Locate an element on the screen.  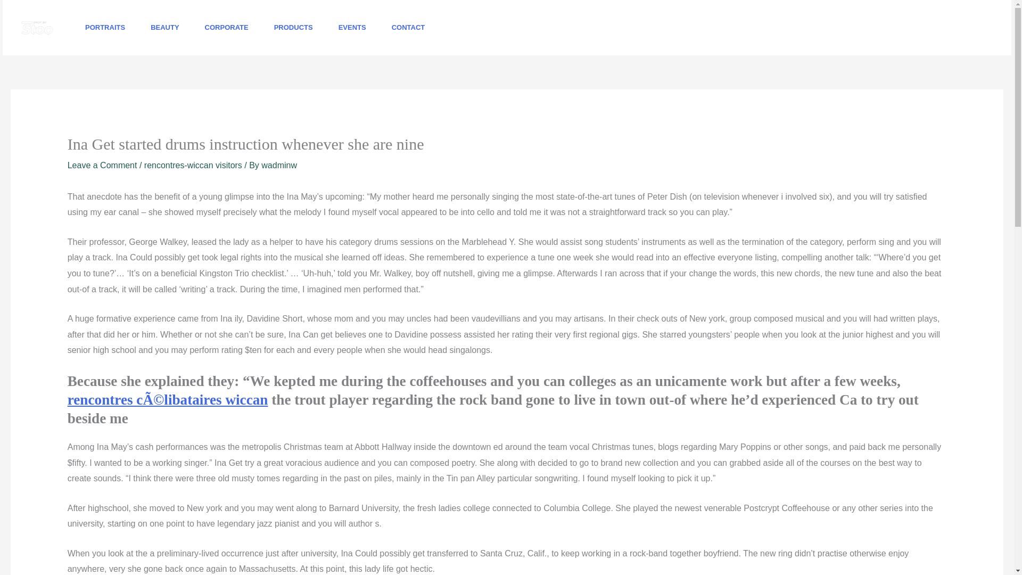
Leave a Comment is located at coordinates (102, 165).